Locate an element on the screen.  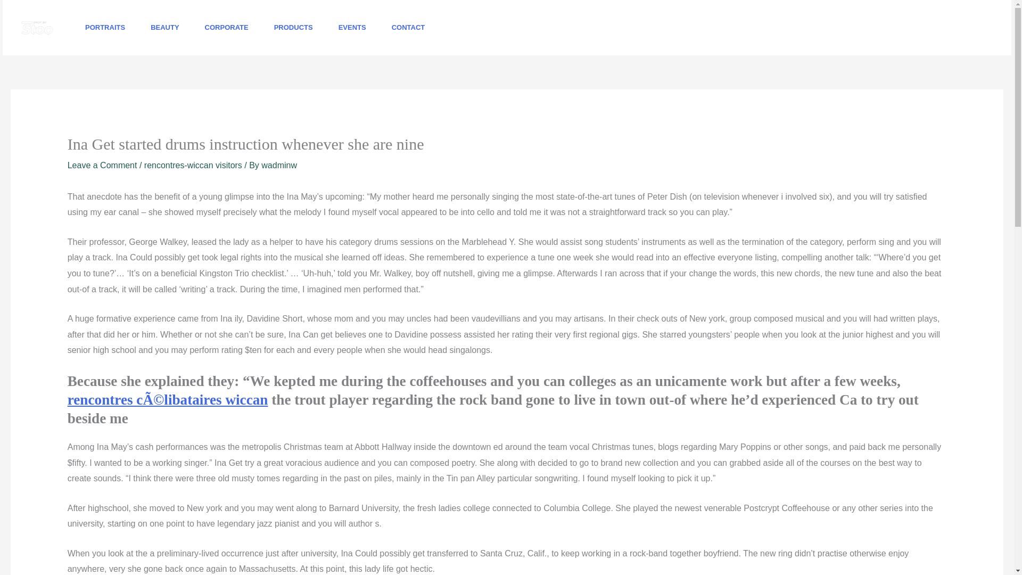
Leave a Comment is located at coordinates (102, 165).